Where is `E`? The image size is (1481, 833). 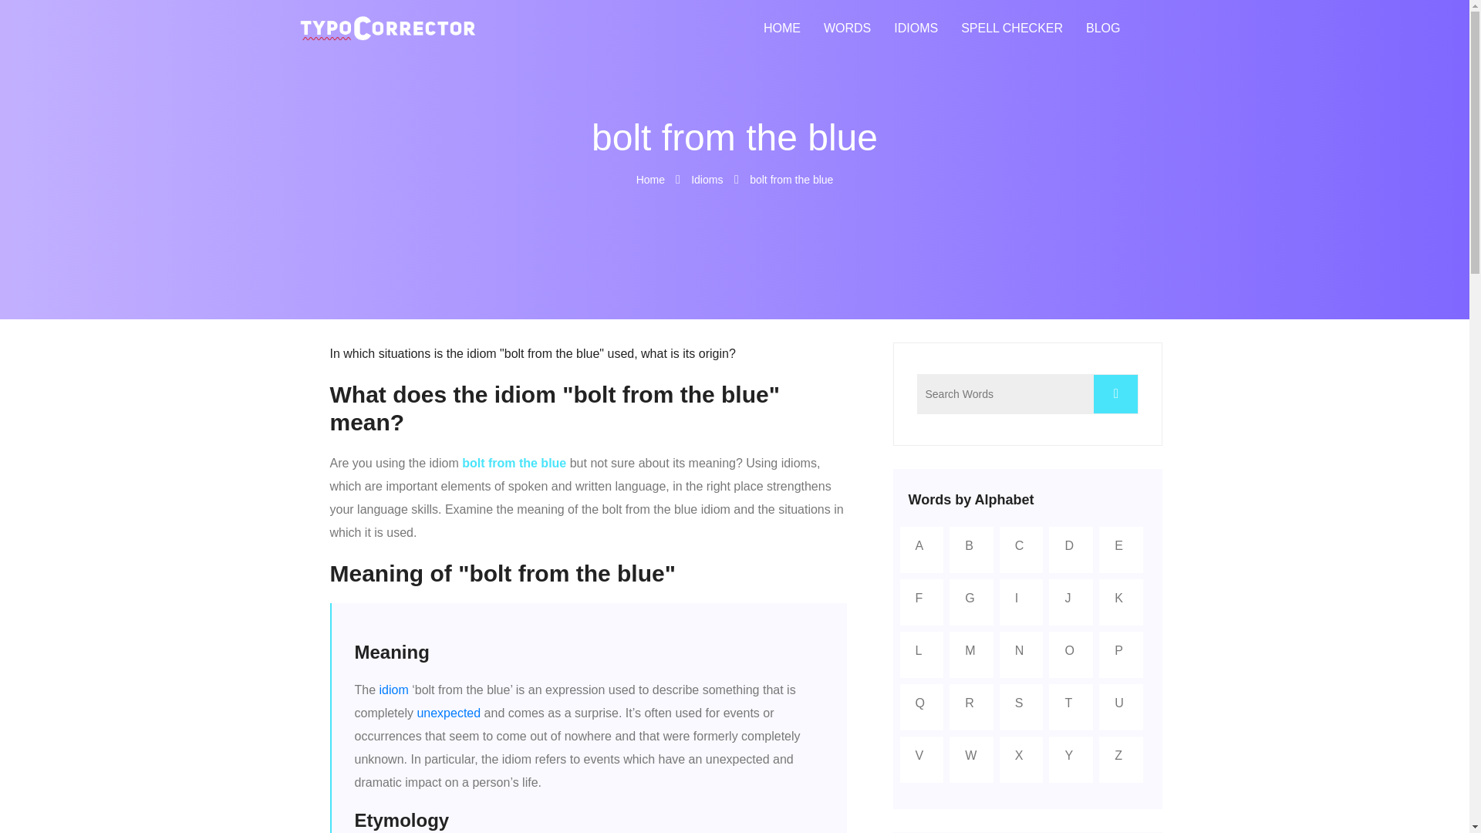
E is located at coordinates (1121, 546).